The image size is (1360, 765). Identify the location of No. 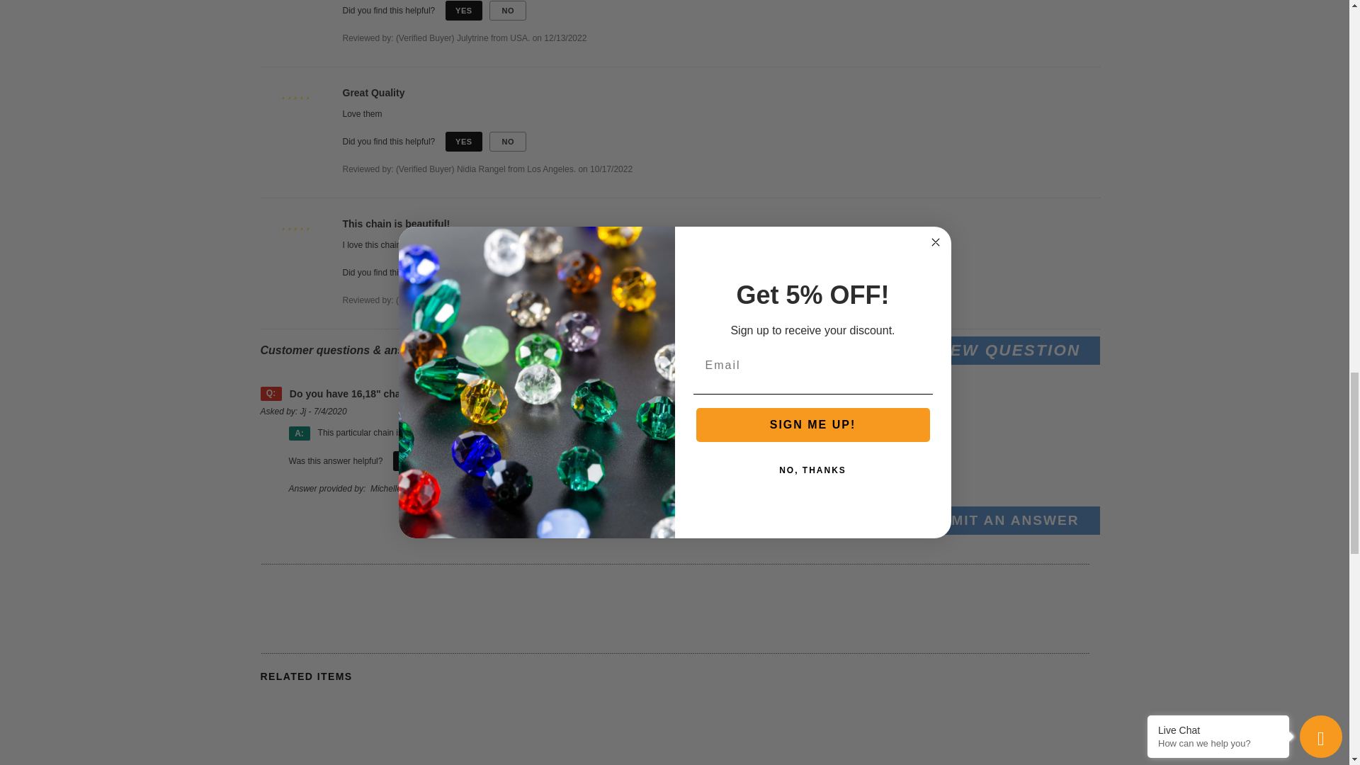
(508, 272).